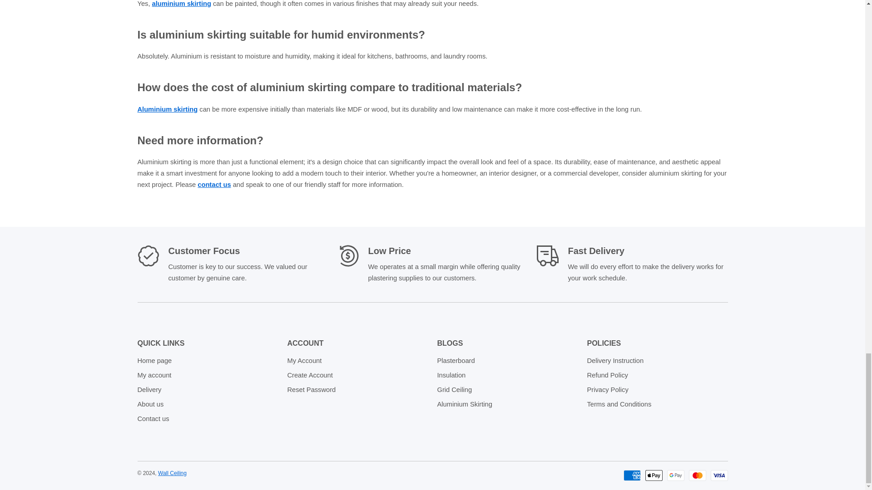 The image size is (872, 490). Describe the element at coordinates (181, 4) in the screenshot. I see `Aluminium Skirting` at that location.